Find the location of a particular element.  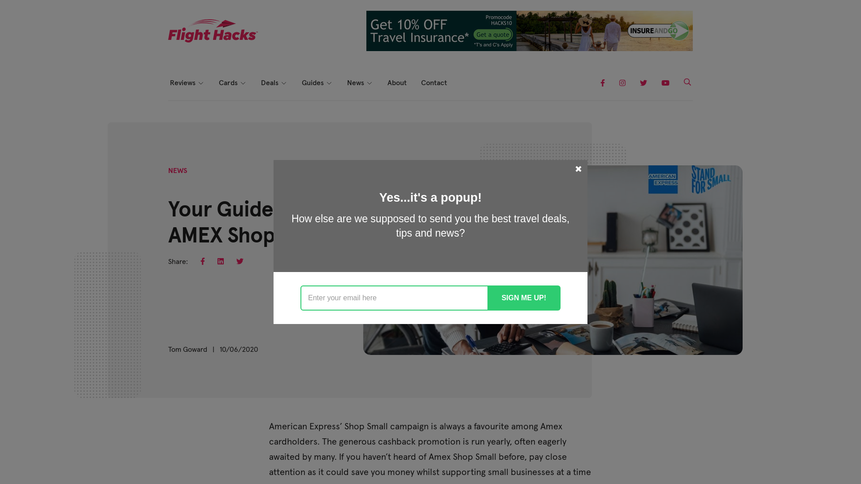

About is located at coordinates (397, 82).